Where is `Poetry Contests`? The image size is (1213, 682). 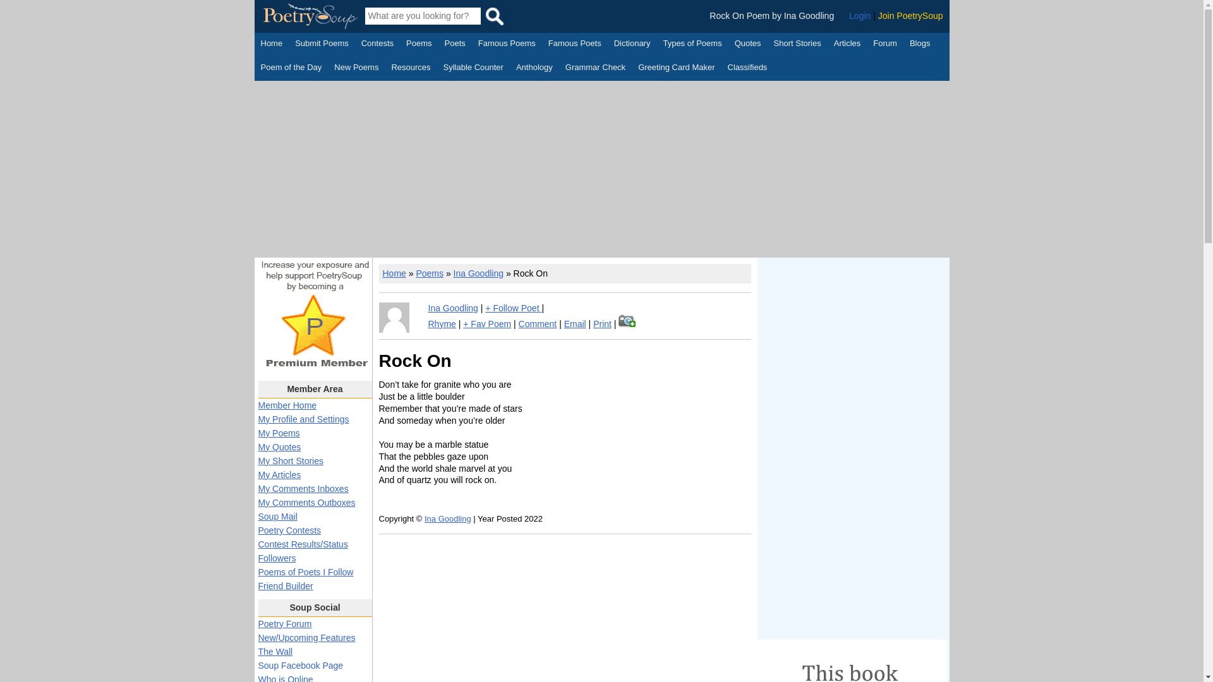
Poetry Contests is located at coordinates (377, 45).